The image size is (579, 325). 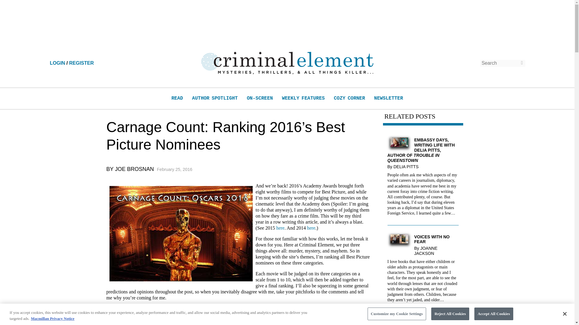 I want to click on DELIA PITTS, so click(x=407, y=167).